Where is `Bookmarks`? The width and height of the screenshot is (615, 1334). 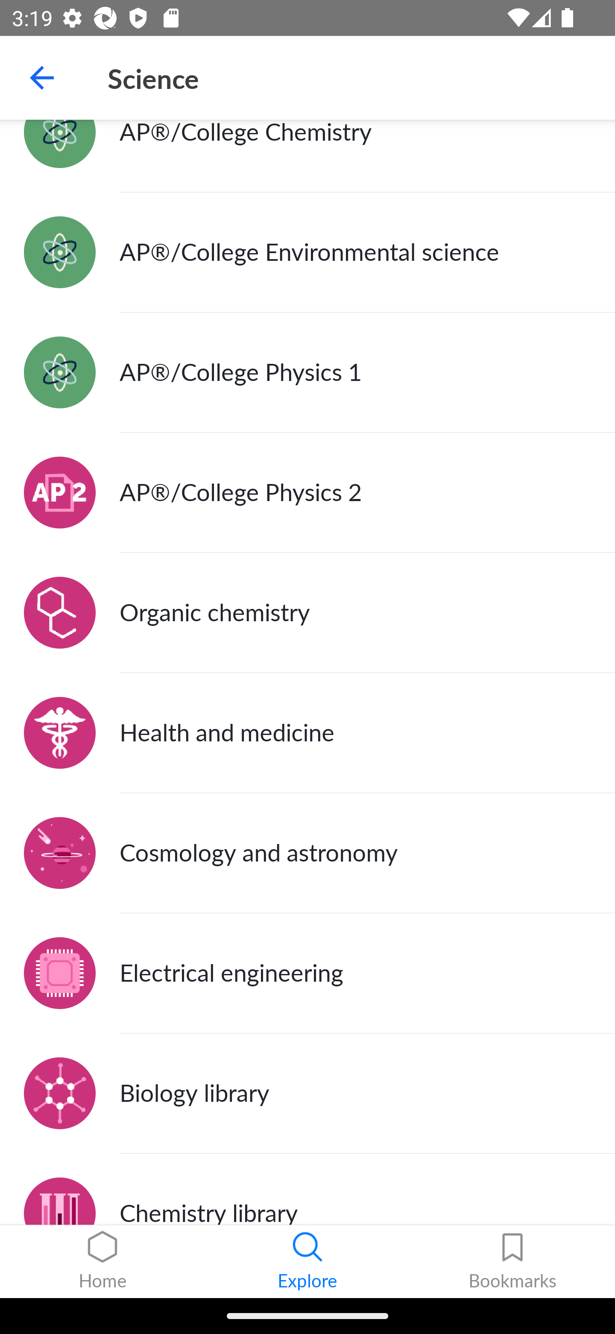 Bookmarks is located at coordinates (512, 1262).